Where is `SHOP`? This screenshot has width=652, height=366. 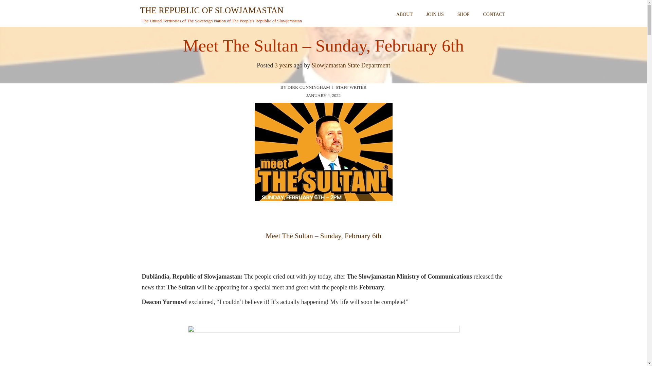
SHOP is located at coordinates (463, 14).